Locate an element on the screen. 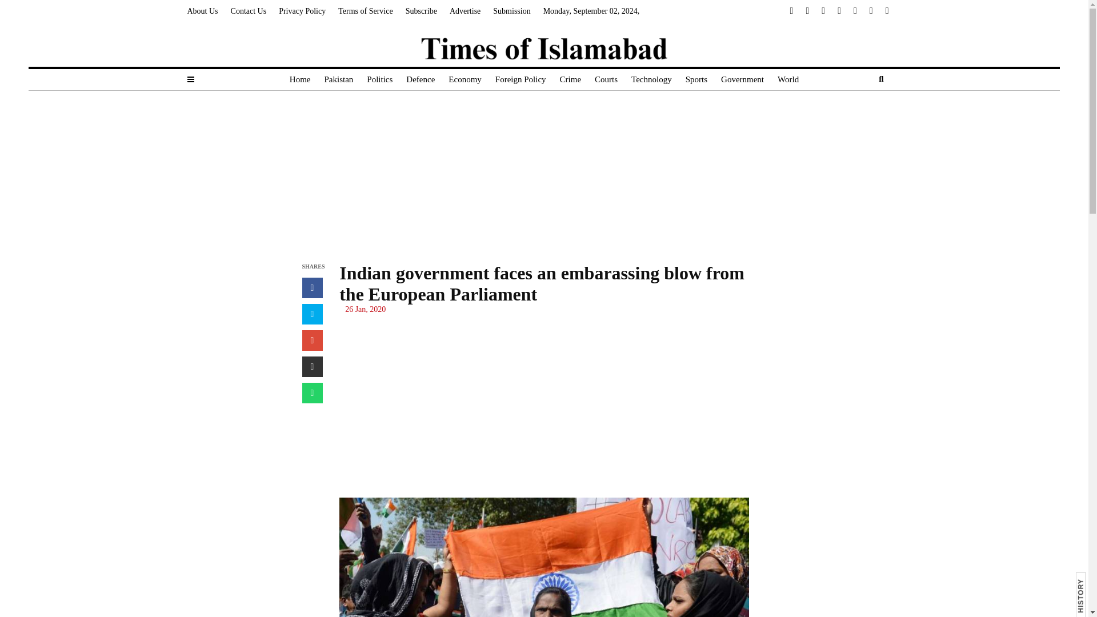 The height and width of the screenshot is (617, 1097). Defence is located at coordinates (421, 79).